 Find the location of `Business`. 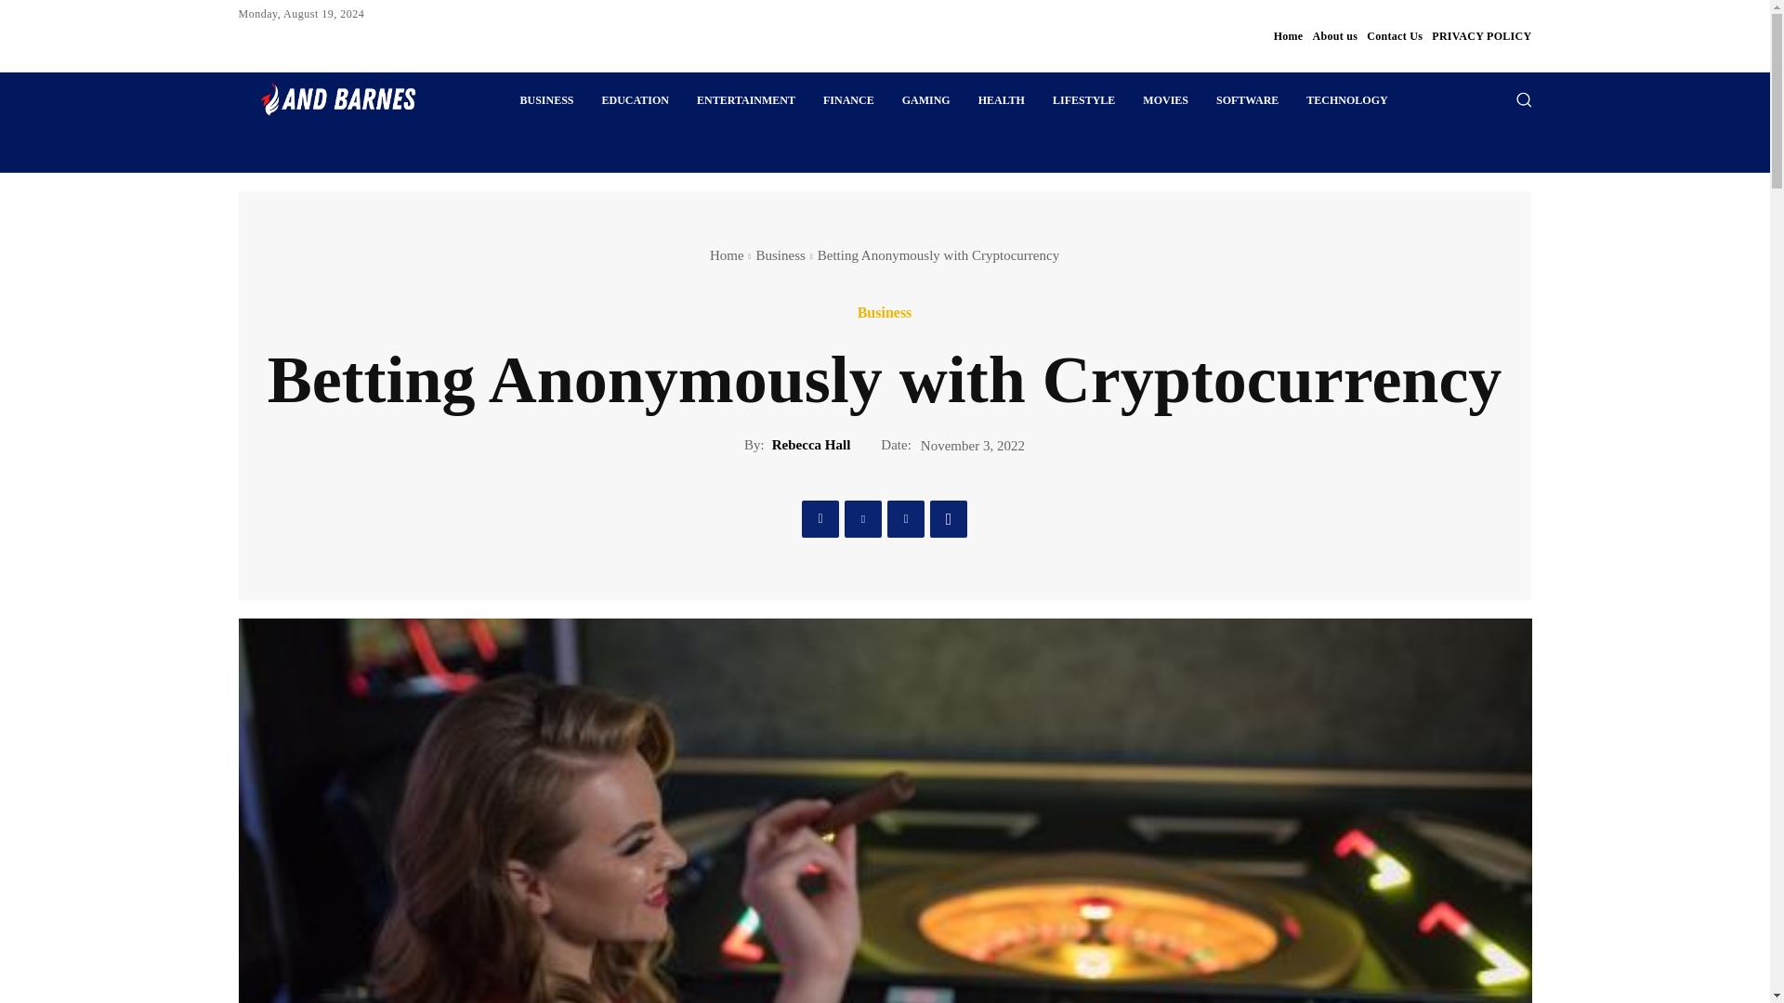

Business is located at coordinates (779, 254).